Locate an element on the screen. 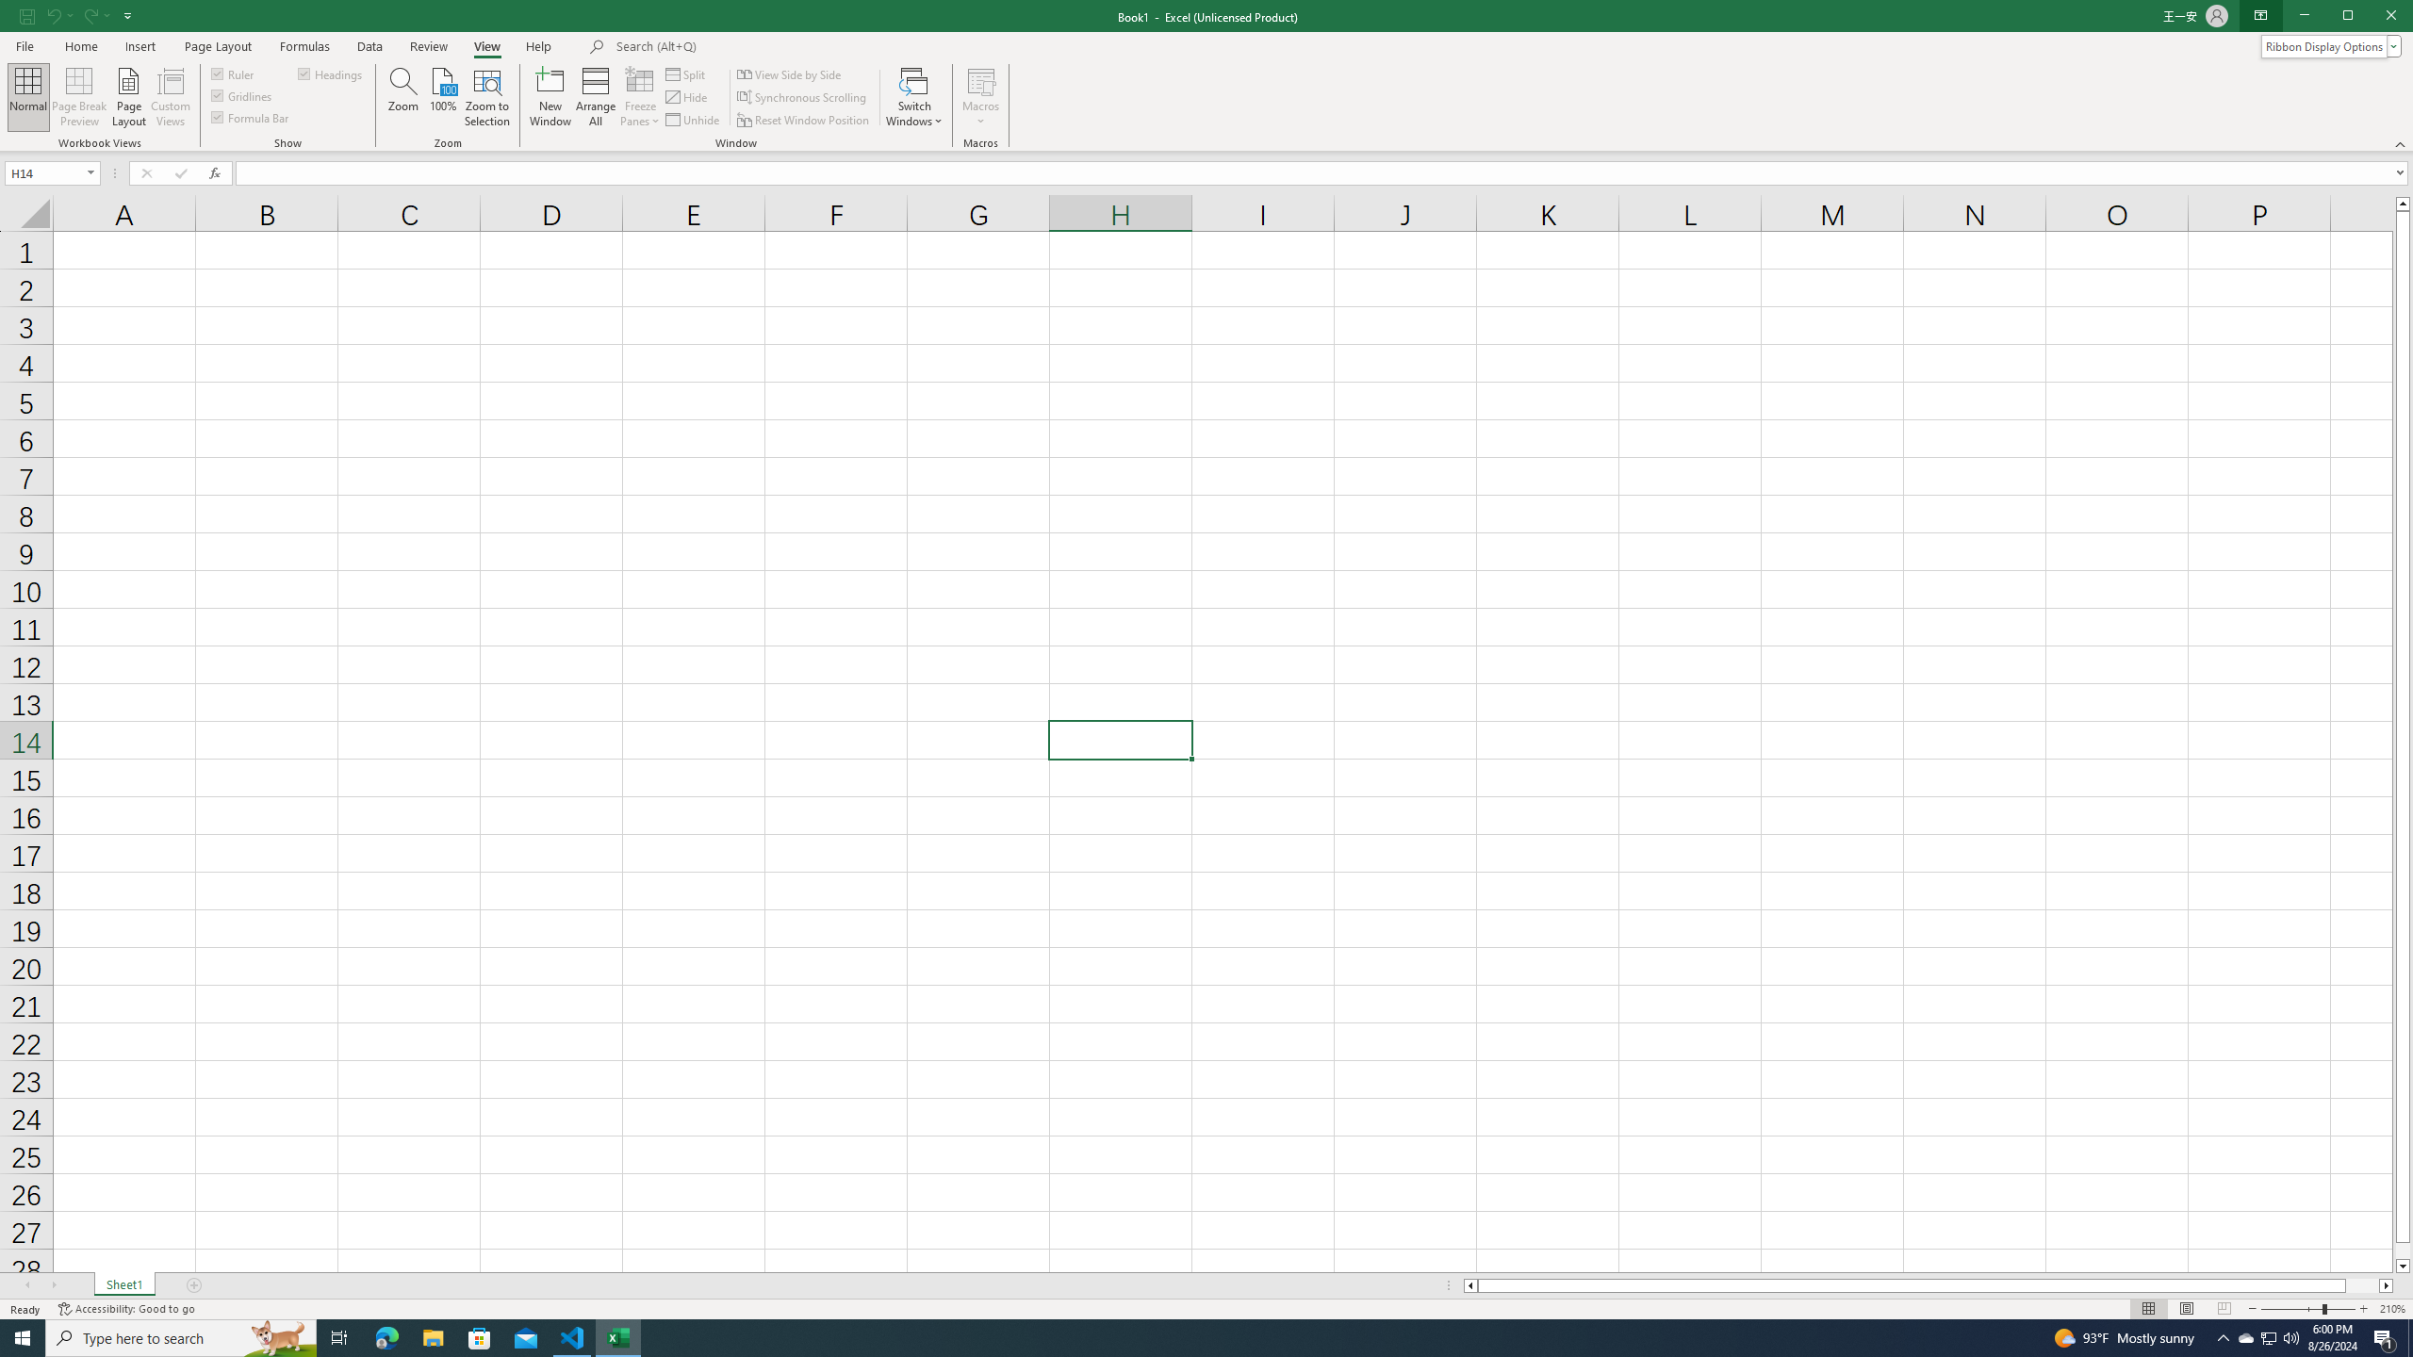 The width and height of the screenshot is (2413, 1357). 100% is located at coordinates (443, 97).